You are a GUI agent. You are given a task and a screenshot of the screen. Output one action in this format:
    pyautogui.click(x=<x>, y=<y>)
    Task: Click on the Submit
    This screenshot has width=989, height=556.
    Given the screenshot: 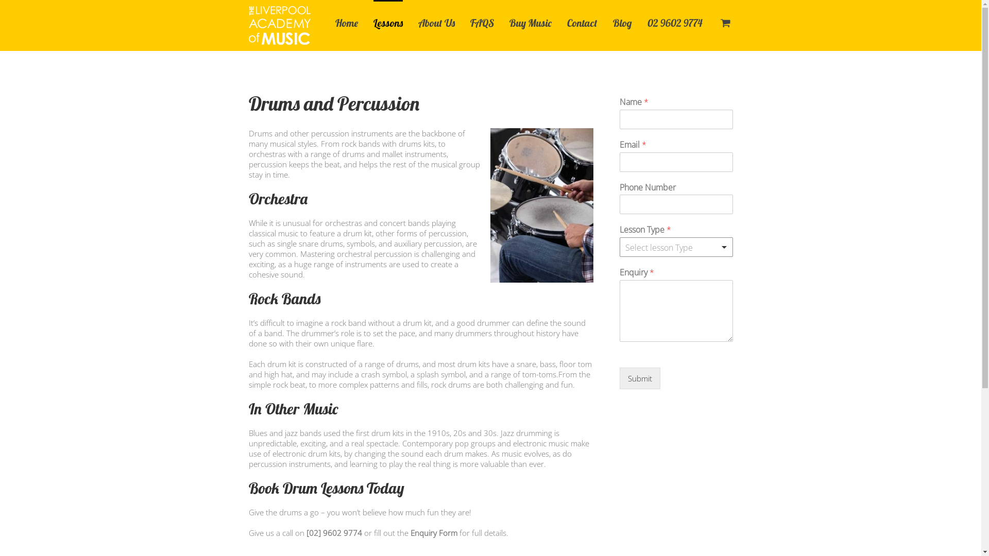 What is the action you would take?
    pyautogui.click(x=640, y=378)
    